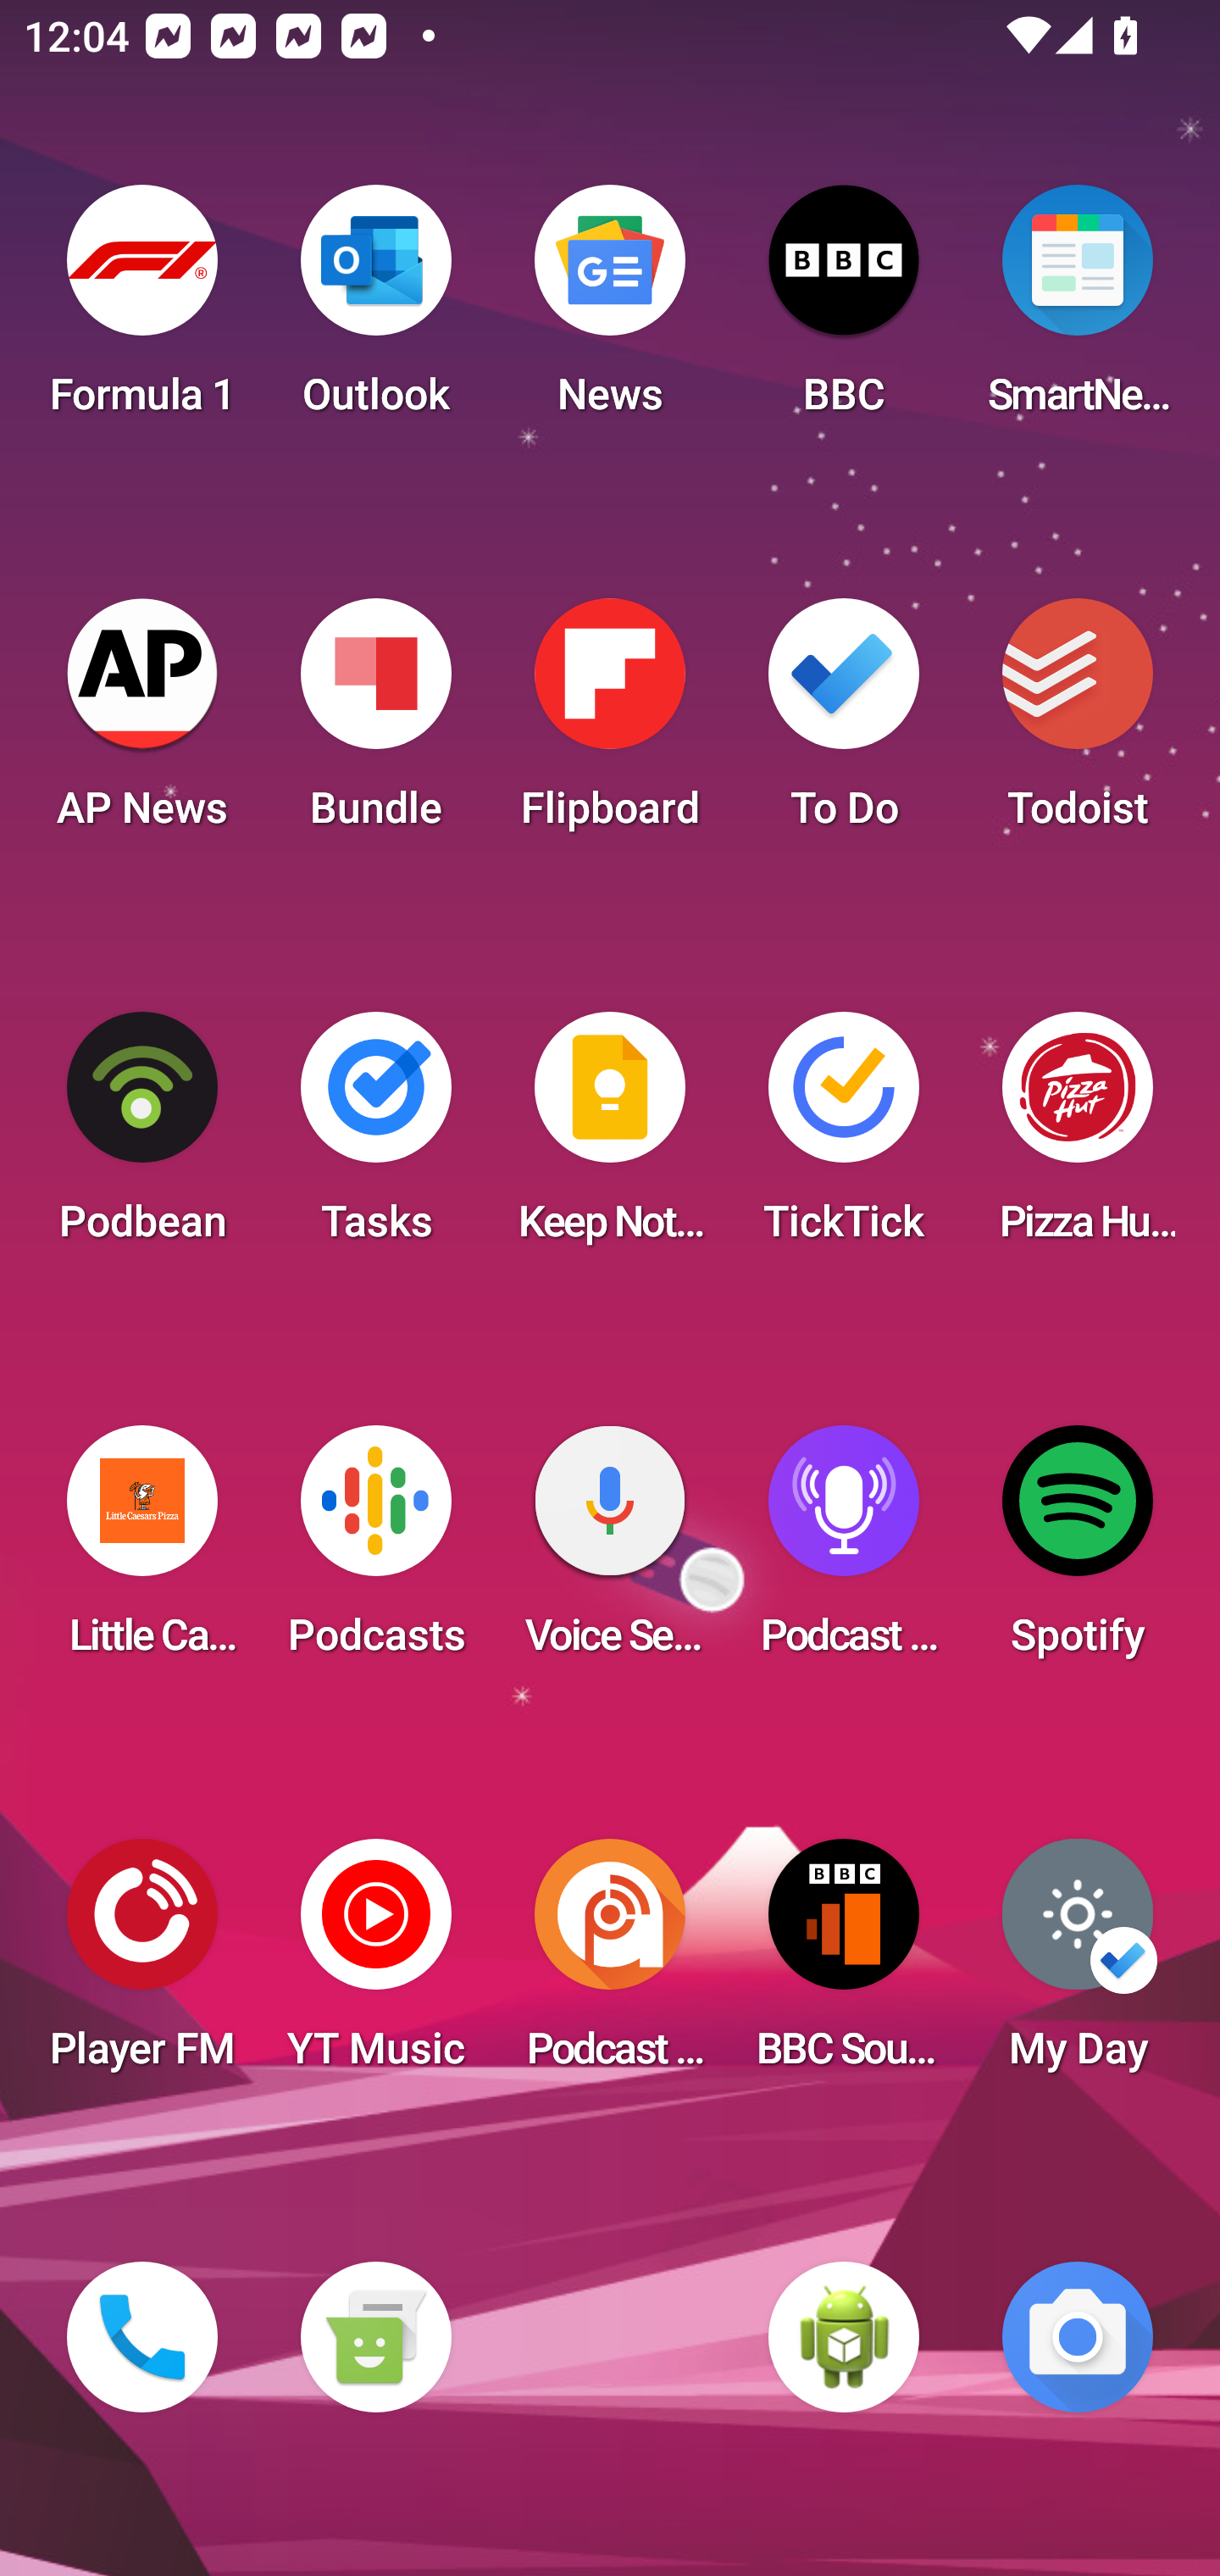  What do you see at coordinates (375, 724) in the screenshot?
I see `Bundle` at bounding box center [375, 724].